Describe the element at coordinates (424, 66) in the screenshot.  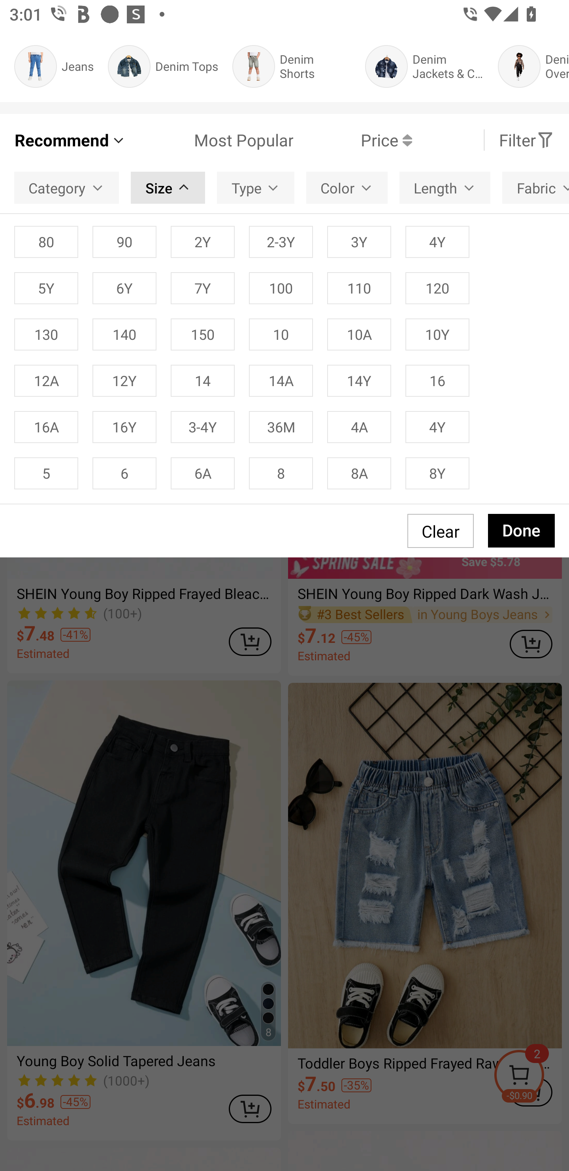
I see `Denim Jackets & Coats` at that location.